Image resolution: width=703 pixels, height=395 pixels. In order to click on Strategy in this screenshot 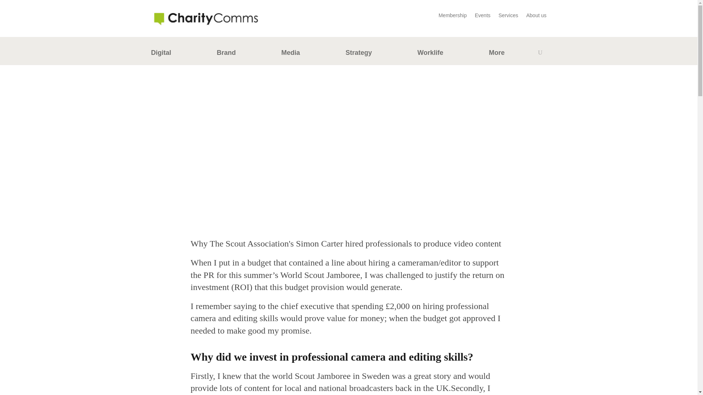, I will do `click(359, 54)`.